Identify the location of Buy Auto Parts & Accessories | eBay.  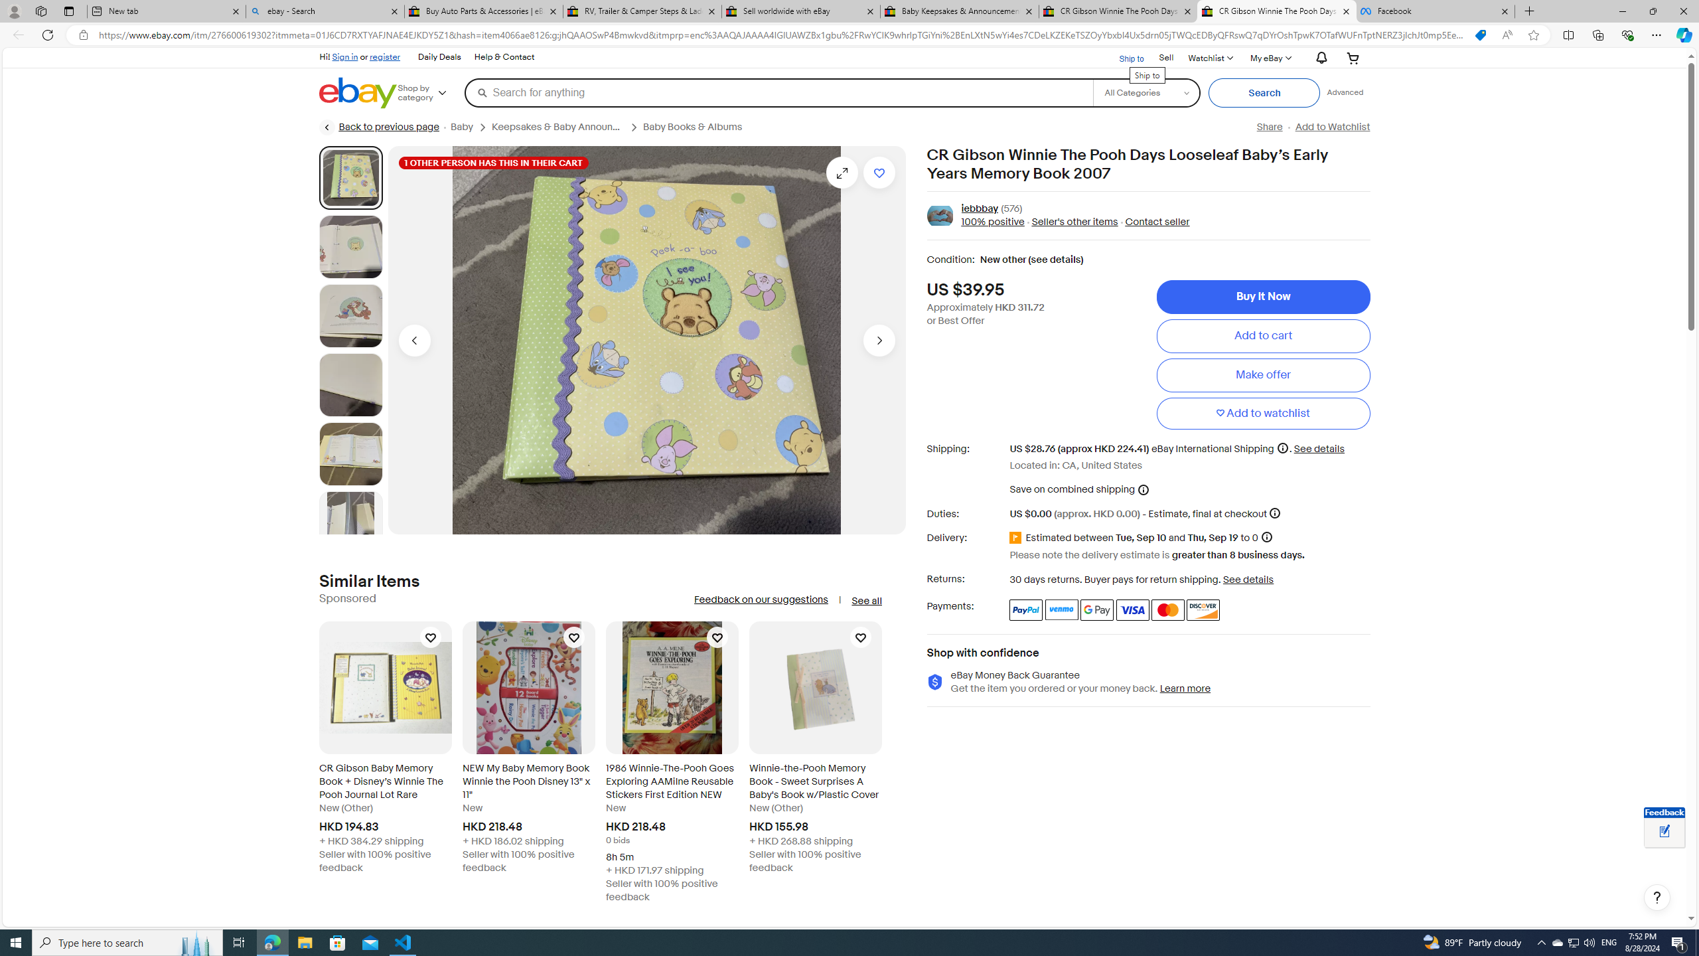
(484, 11).